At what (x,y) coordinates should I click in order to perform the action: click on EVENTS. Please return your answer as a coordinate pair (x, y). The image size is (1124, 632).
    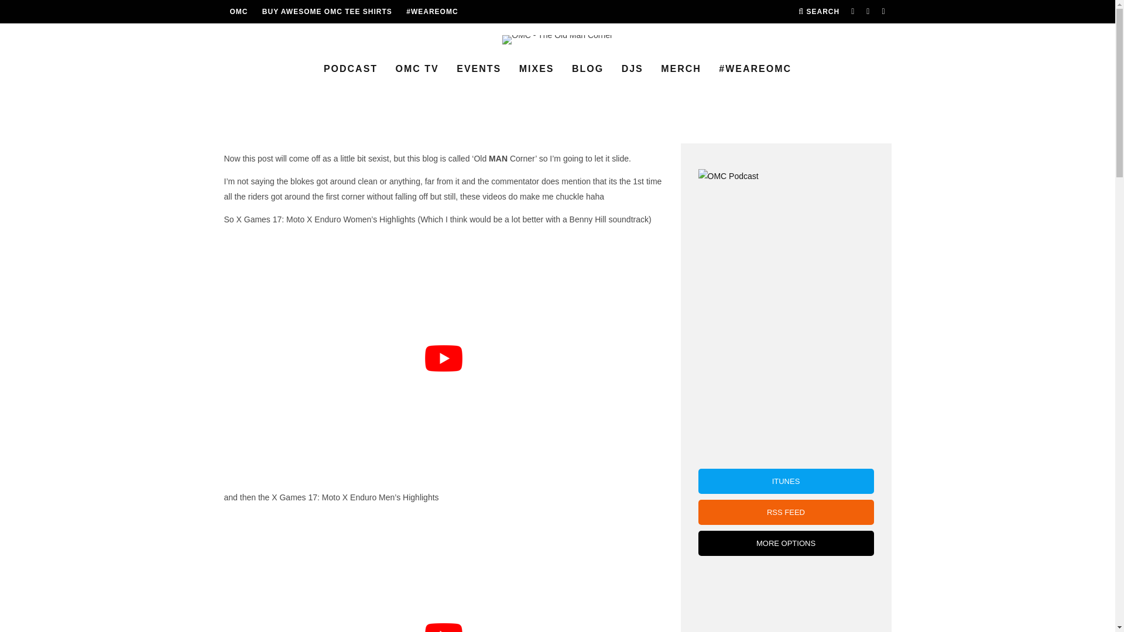
    Looking at the image, I should click on (479, 69).